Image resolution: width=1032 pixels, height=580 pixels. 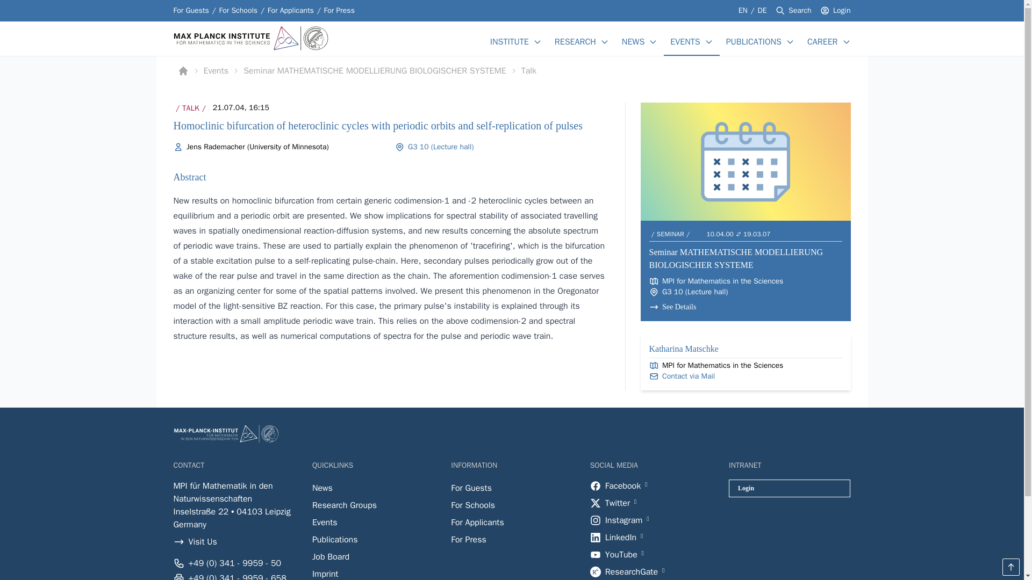 I want to click on For Applicants, so click(x=290, y=11).